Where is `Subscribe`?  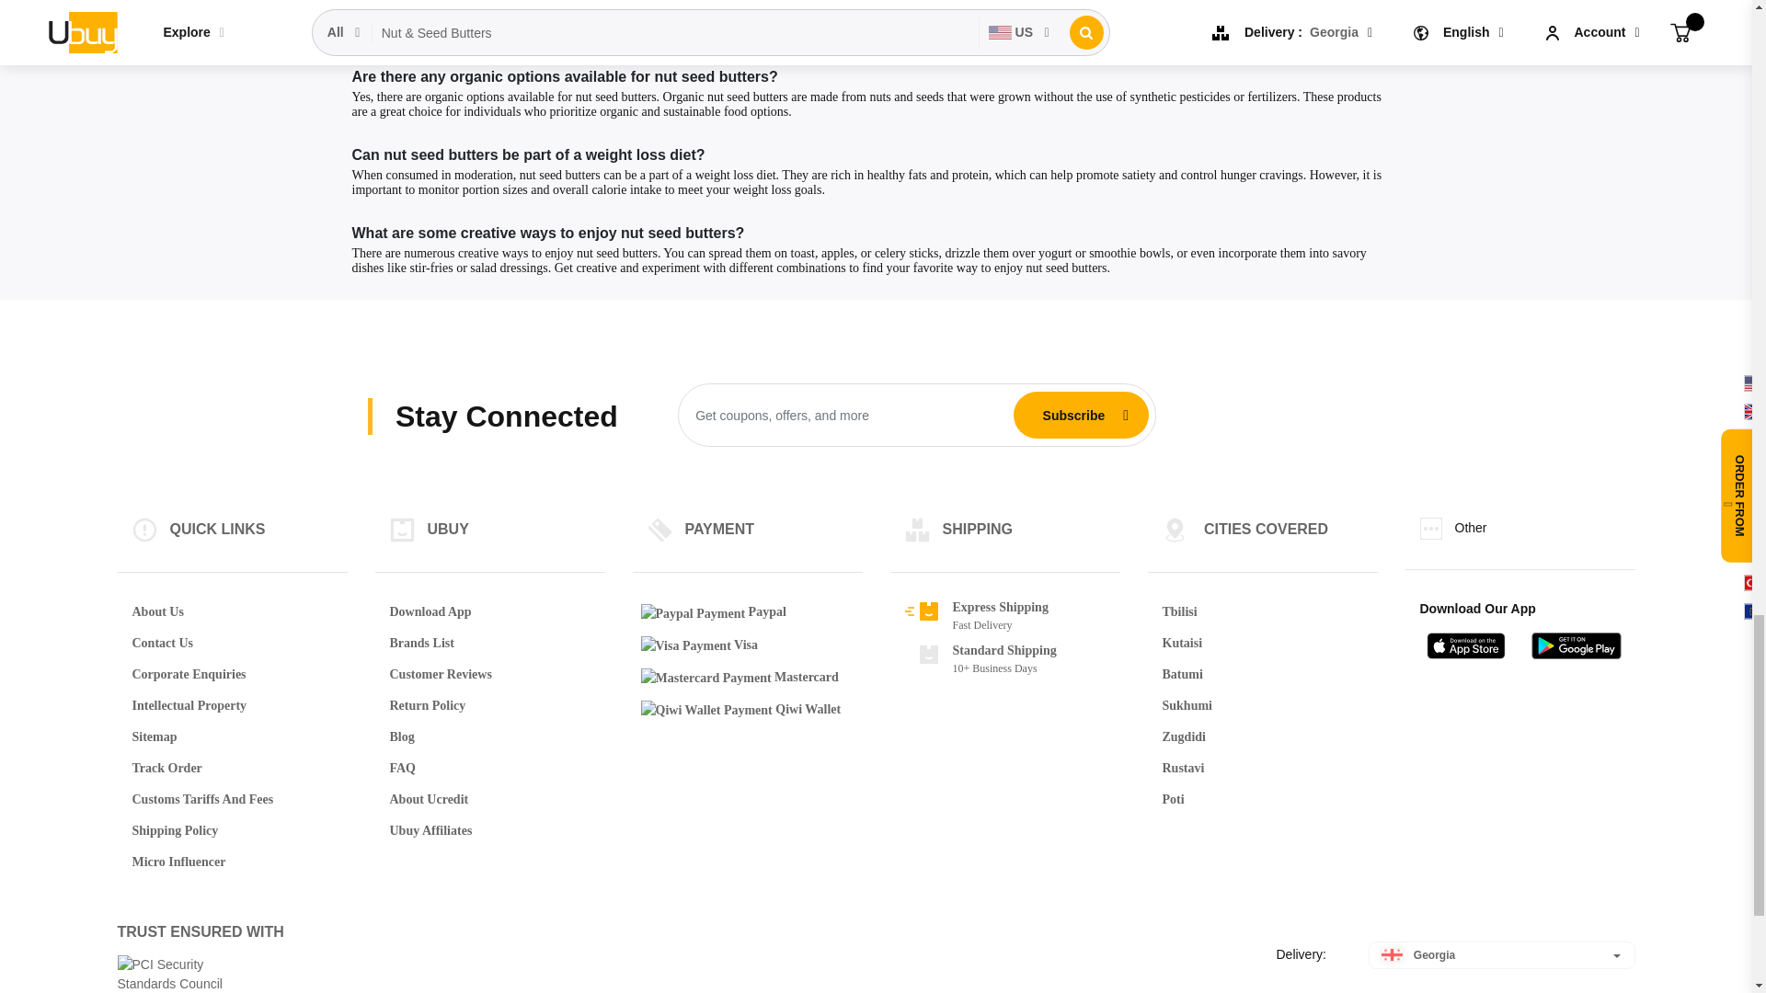 Subscribe is located at coordinates (1073, 416).